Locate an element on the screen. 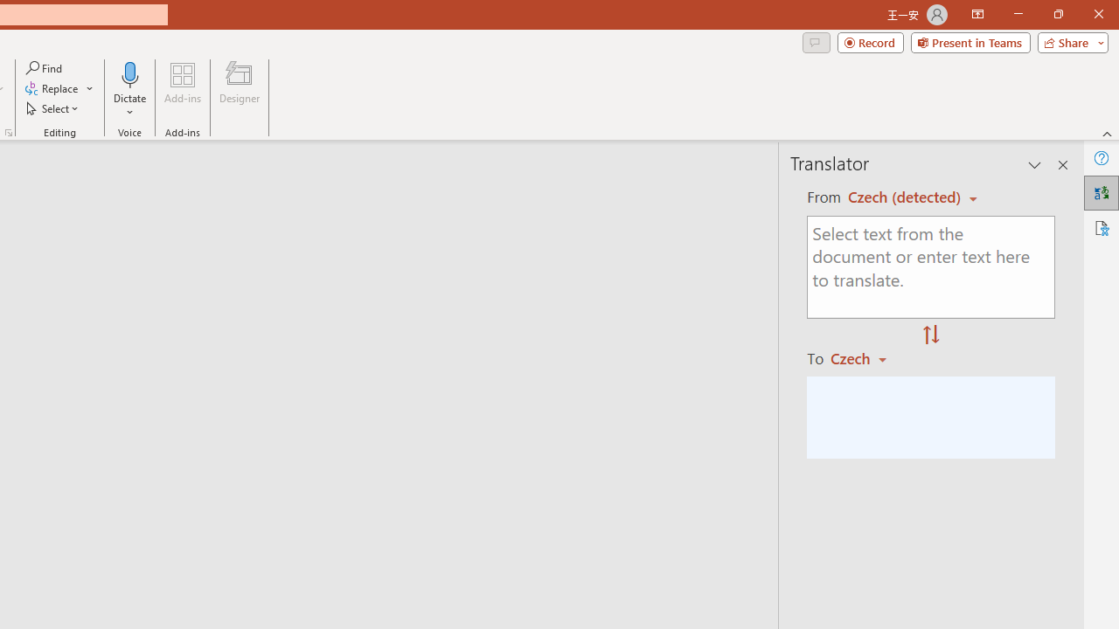  Close is located at coordinates (1098, 14).